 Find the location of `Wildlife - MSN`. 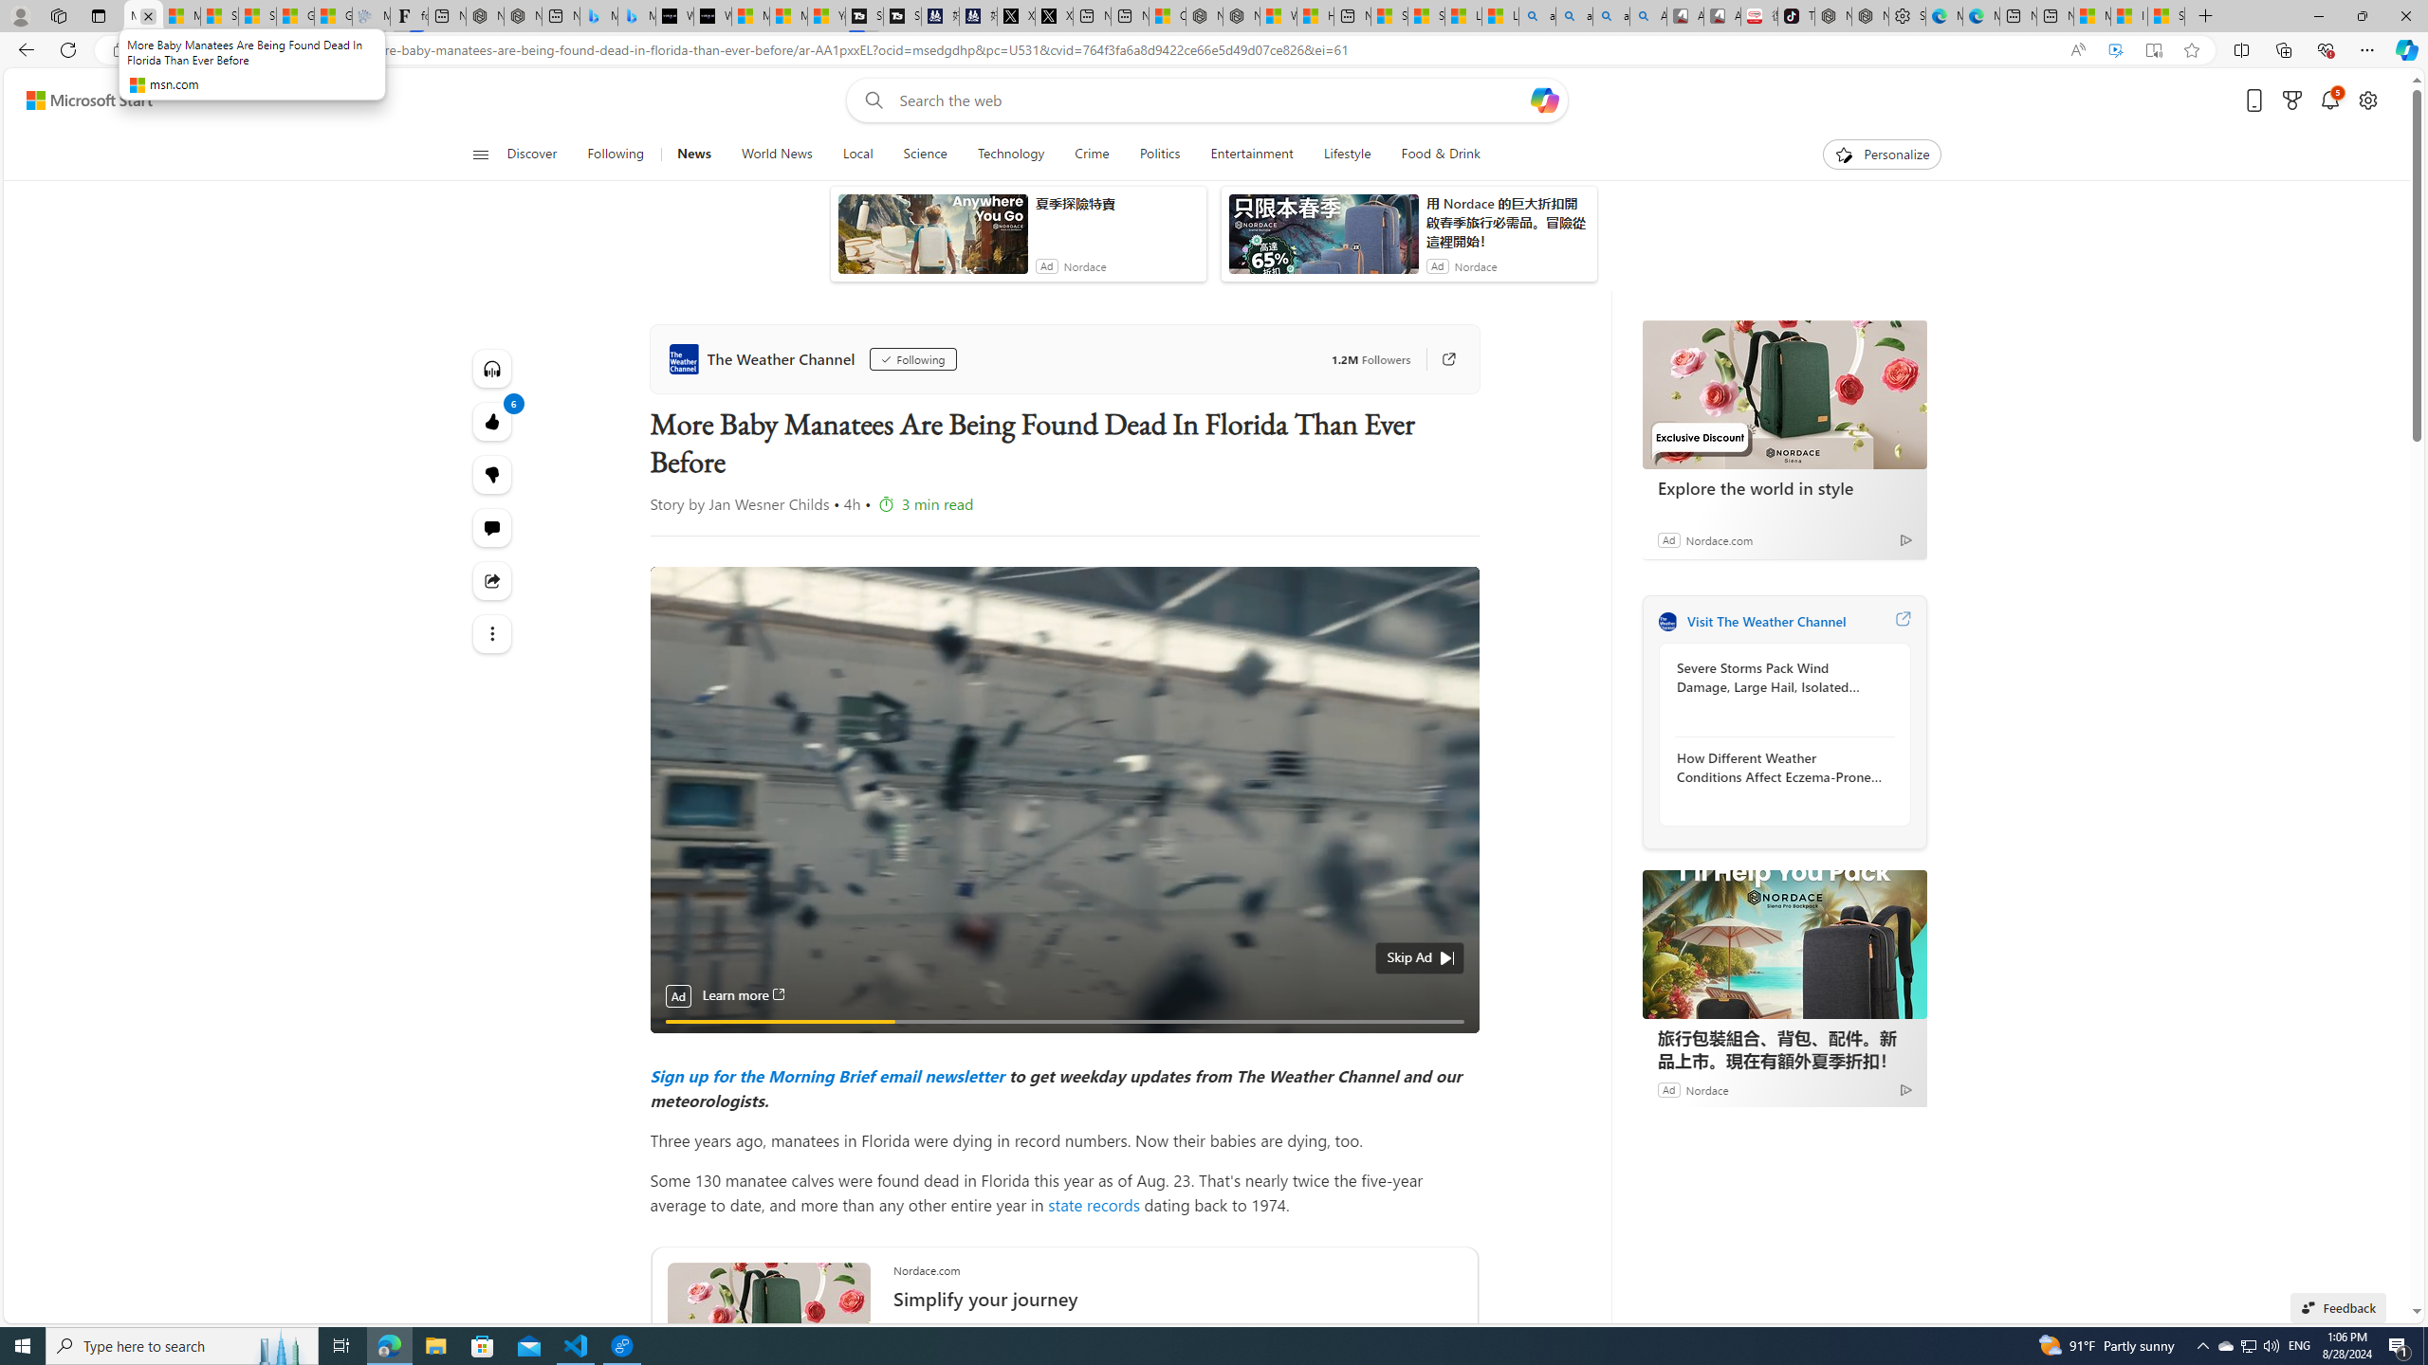

Wildlife - MSN is located at coordinates (1278, 16).